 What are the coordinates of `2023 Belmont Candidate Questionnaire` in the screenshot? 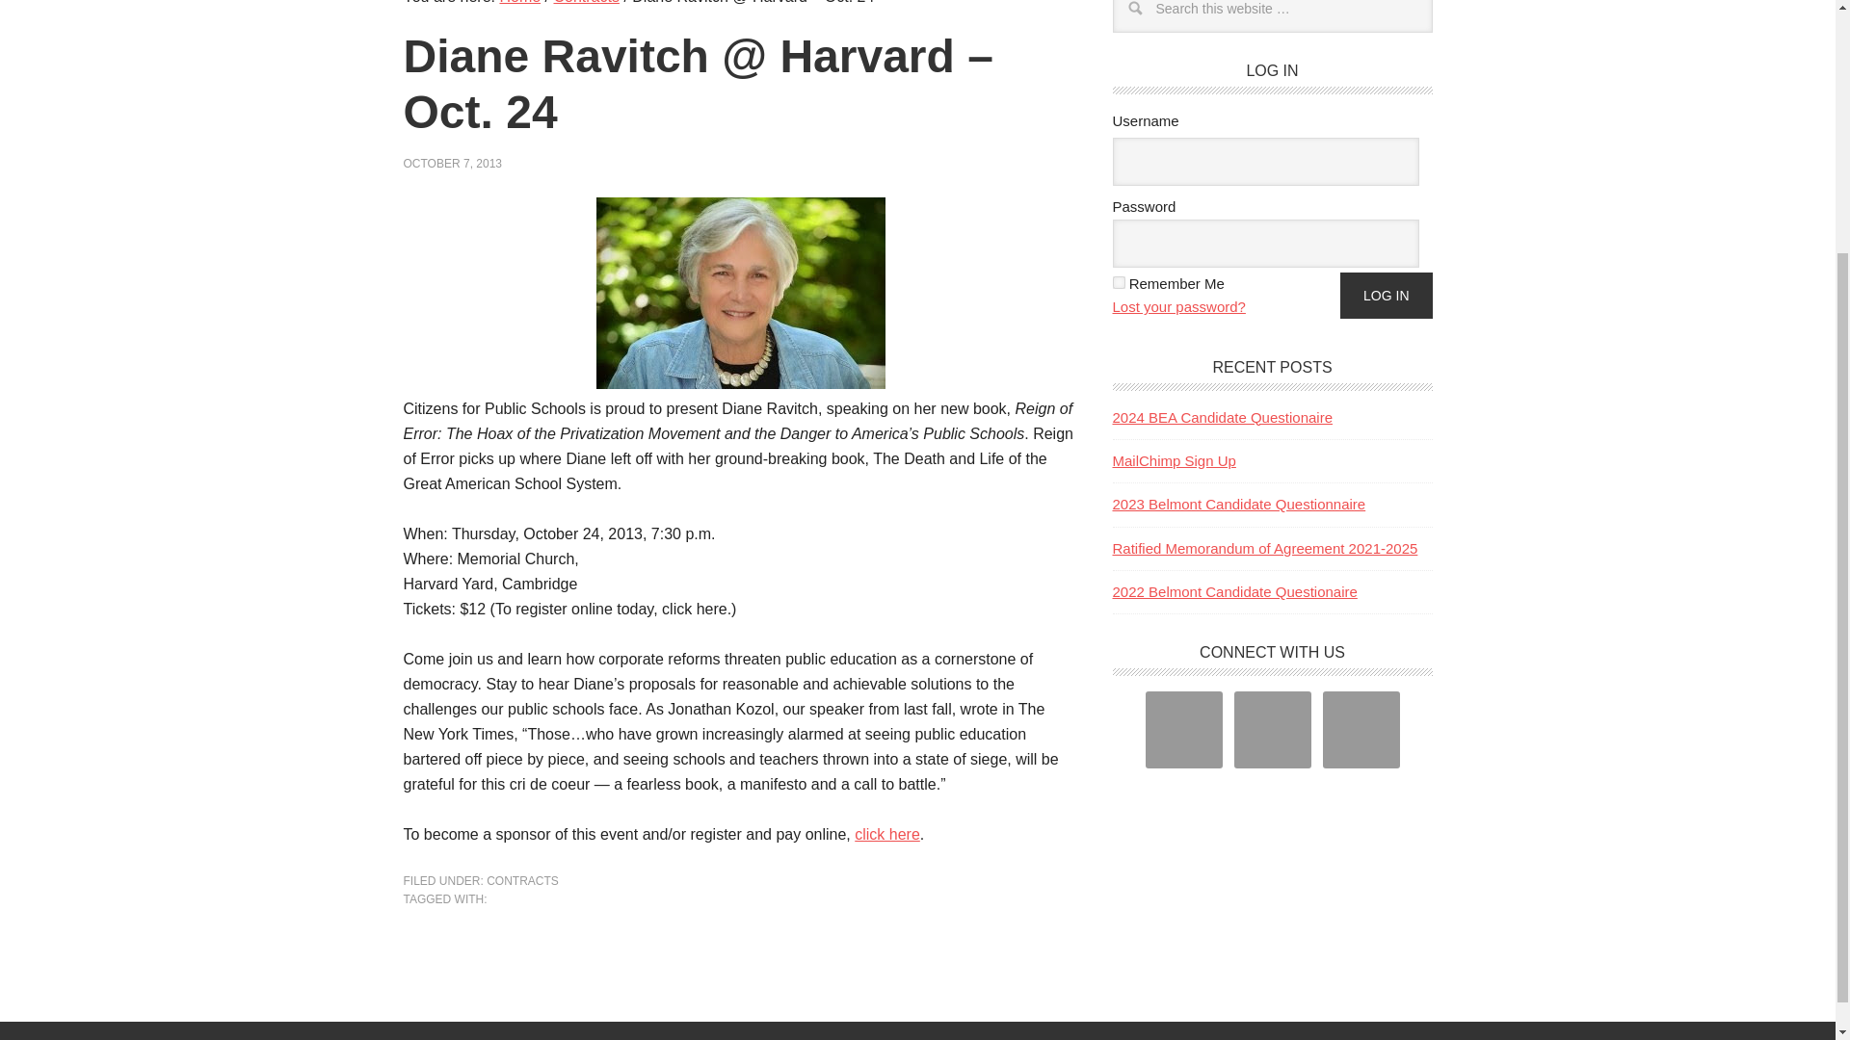 It's located at (1237, 505).